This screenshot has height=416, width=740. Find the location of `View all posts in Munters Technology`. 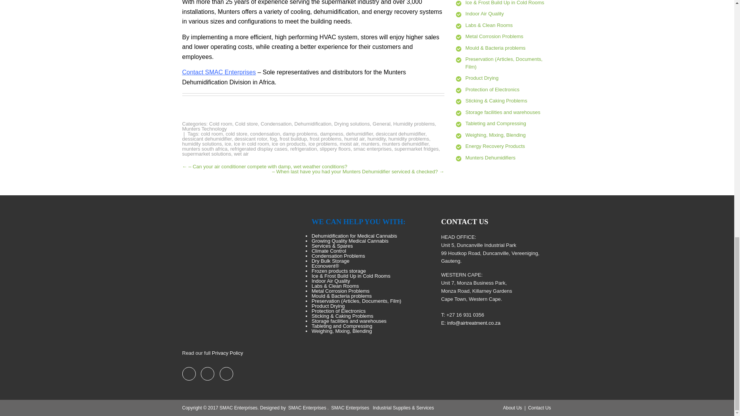

View all posts in Munters Technology is located at coordinates (204, 129).